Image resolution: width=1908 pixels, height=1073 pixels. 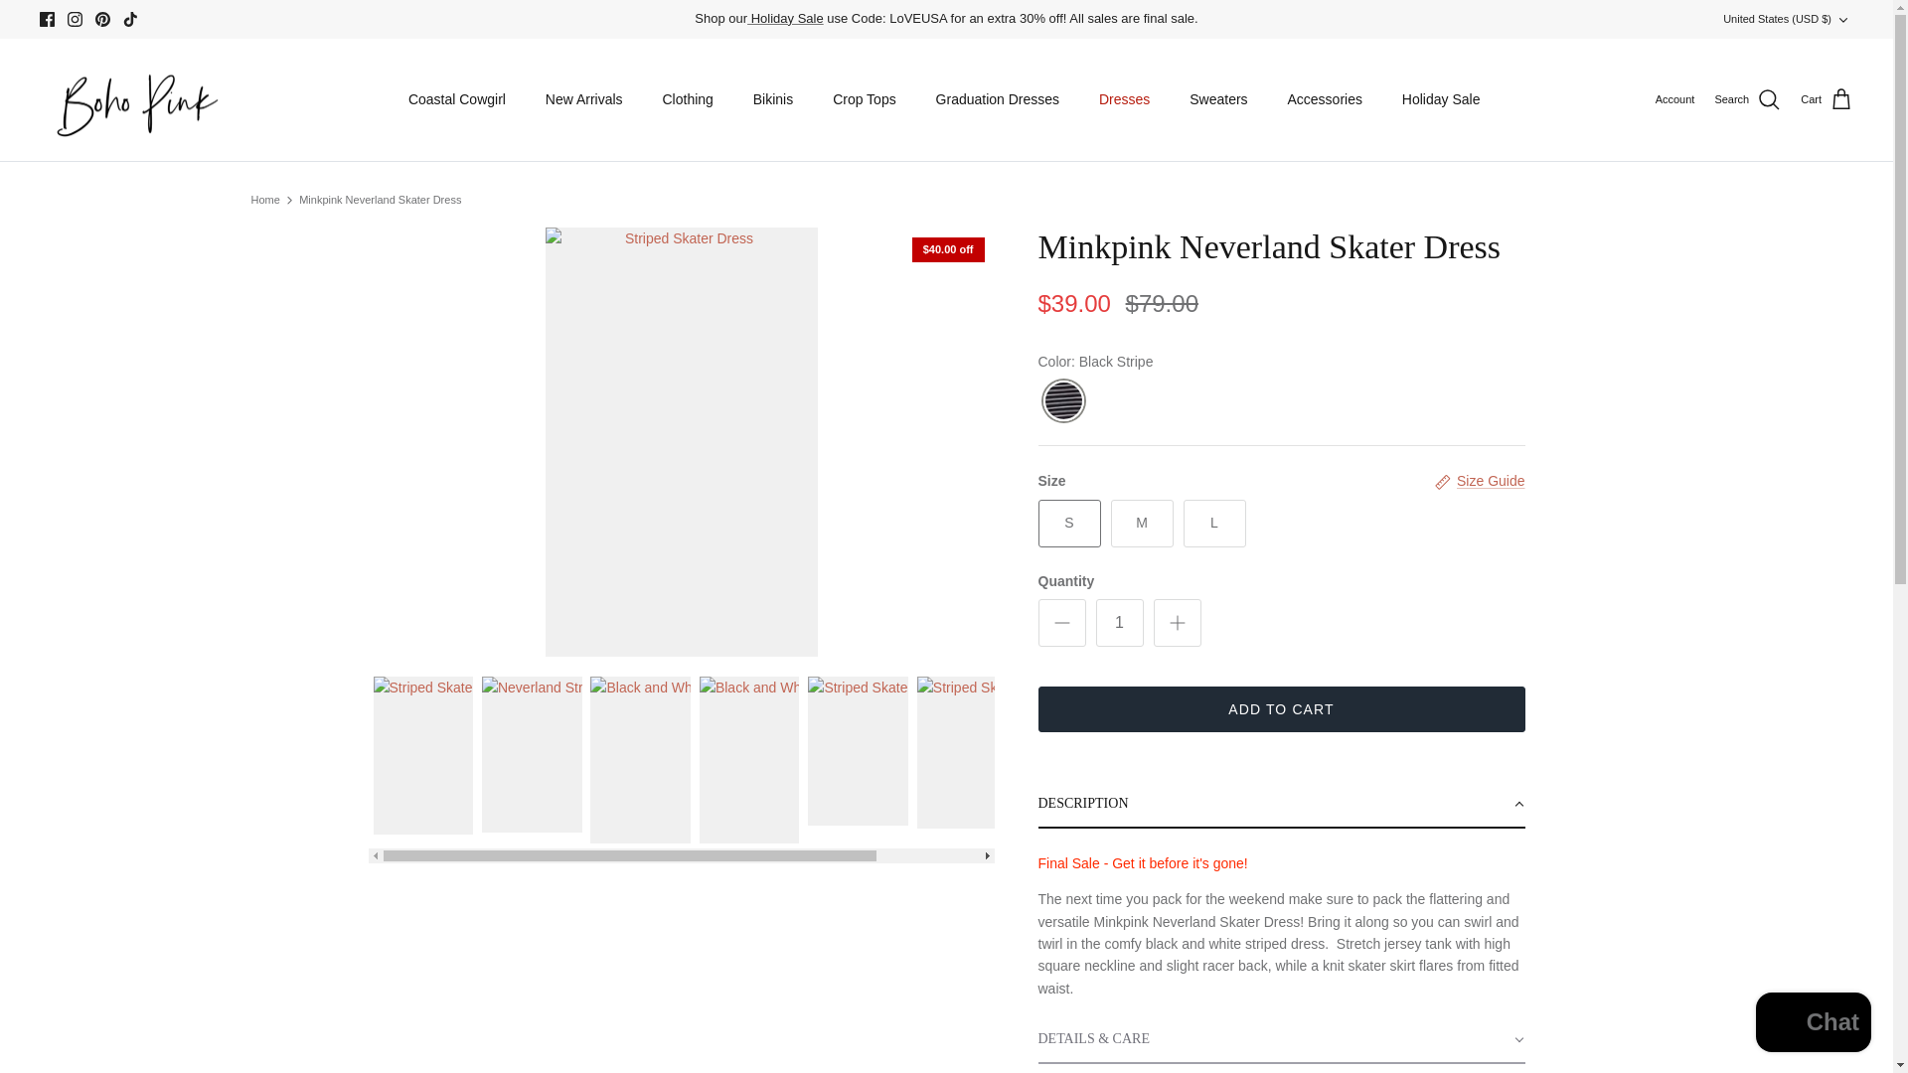 I want to click on Down, so click(x=1842, y=19).